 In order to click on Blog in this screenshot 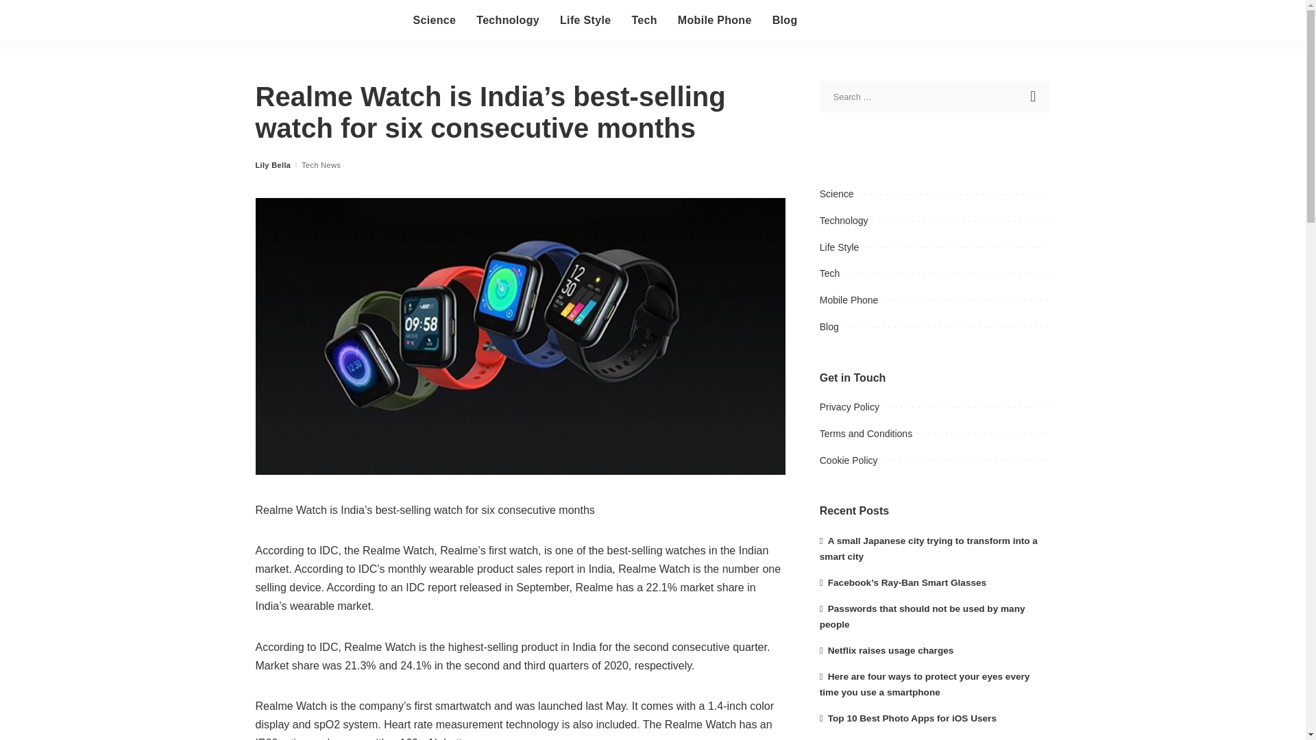, I will do `click(784, 21)`.